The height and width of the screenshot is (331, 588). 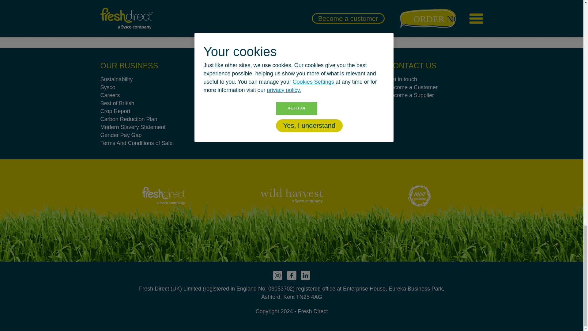 What do you see at coordinates (148, 87) in the screenshot?
I see `Sysco` at bounding box center [148, 87].